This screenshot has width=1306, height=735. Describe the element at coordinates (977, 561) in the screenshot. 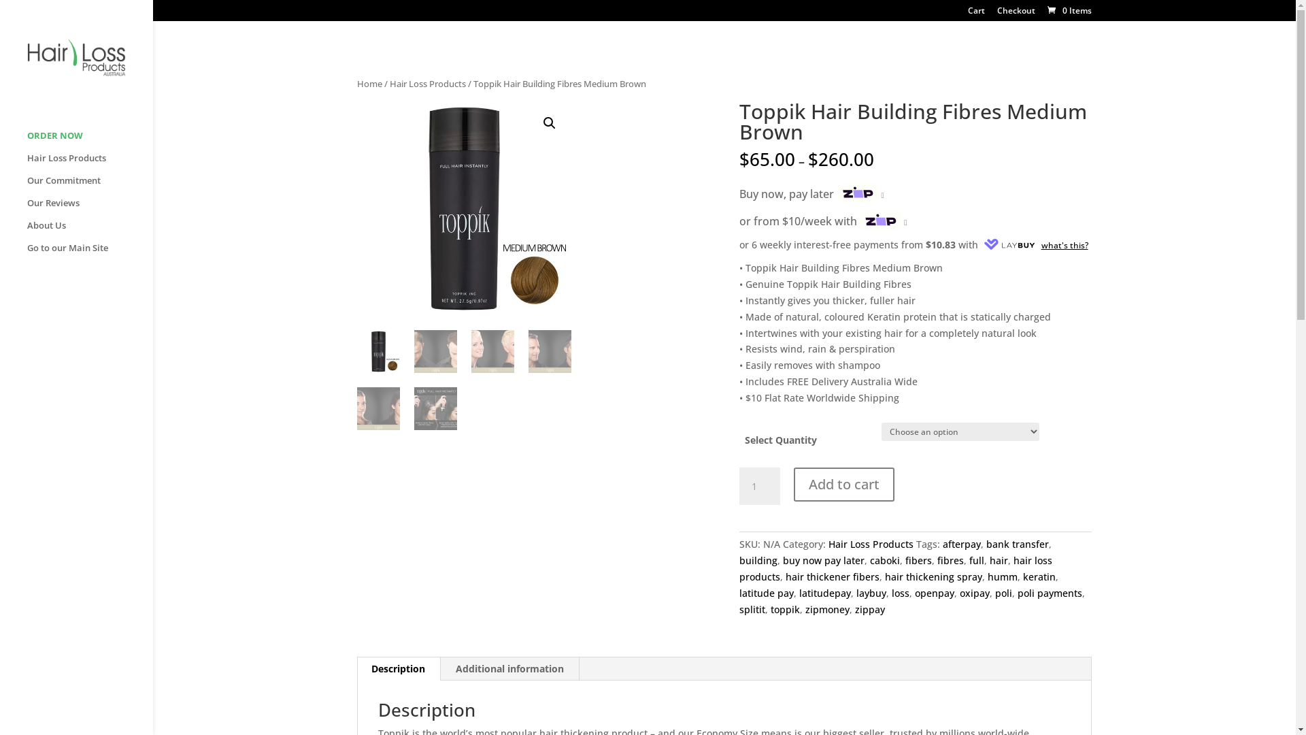

I see `full` at that location.